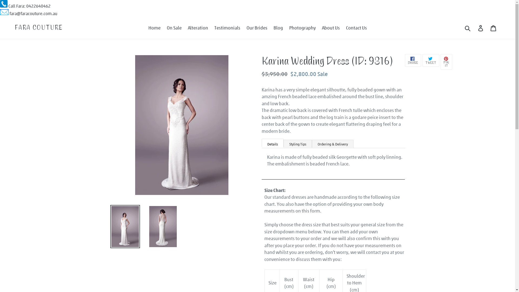  I want to click on Photography, so click(302, 28).